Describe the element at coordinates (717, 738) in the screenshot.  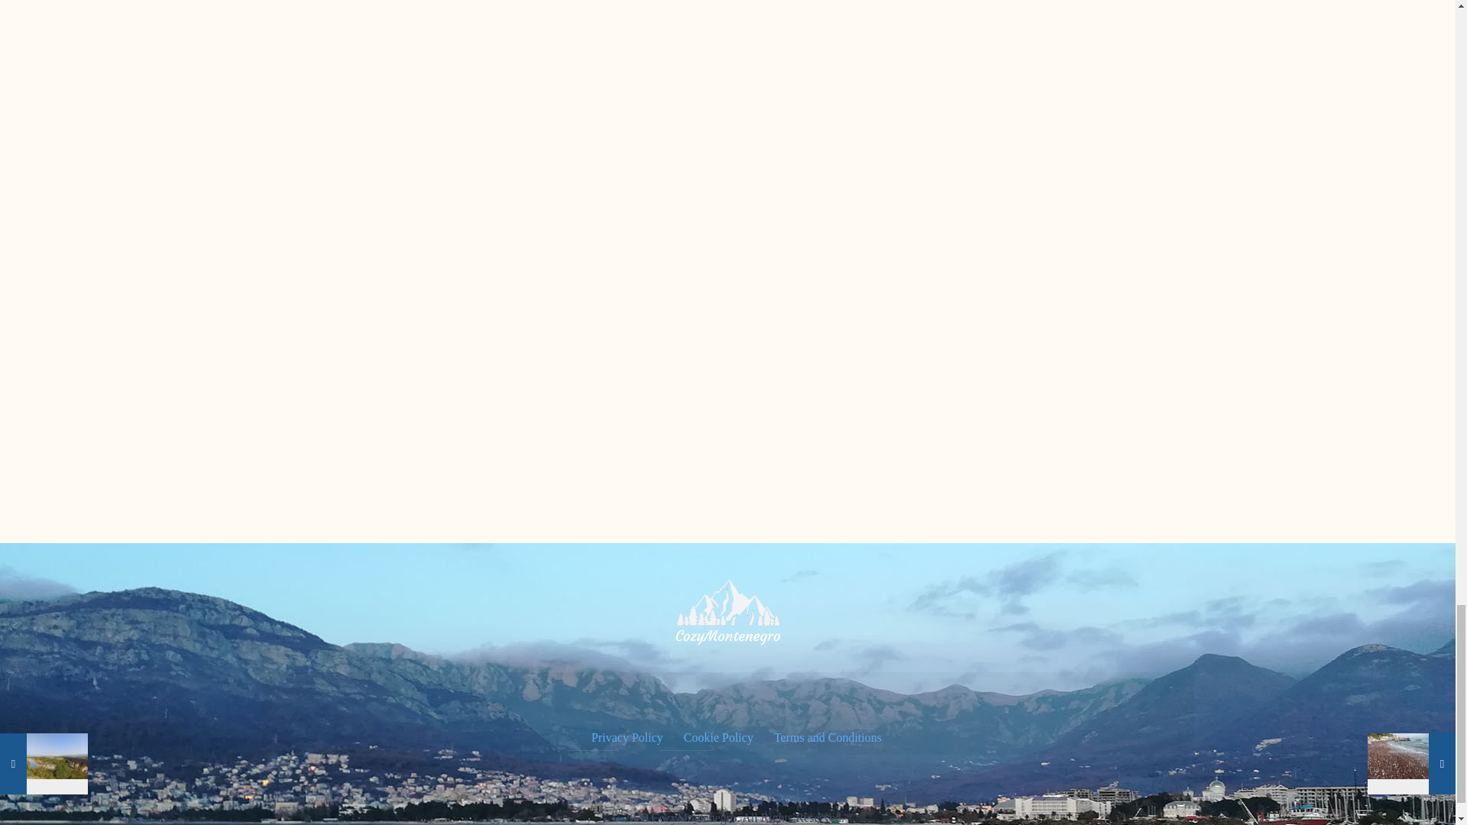
I see `Cookie Policy` at that location.